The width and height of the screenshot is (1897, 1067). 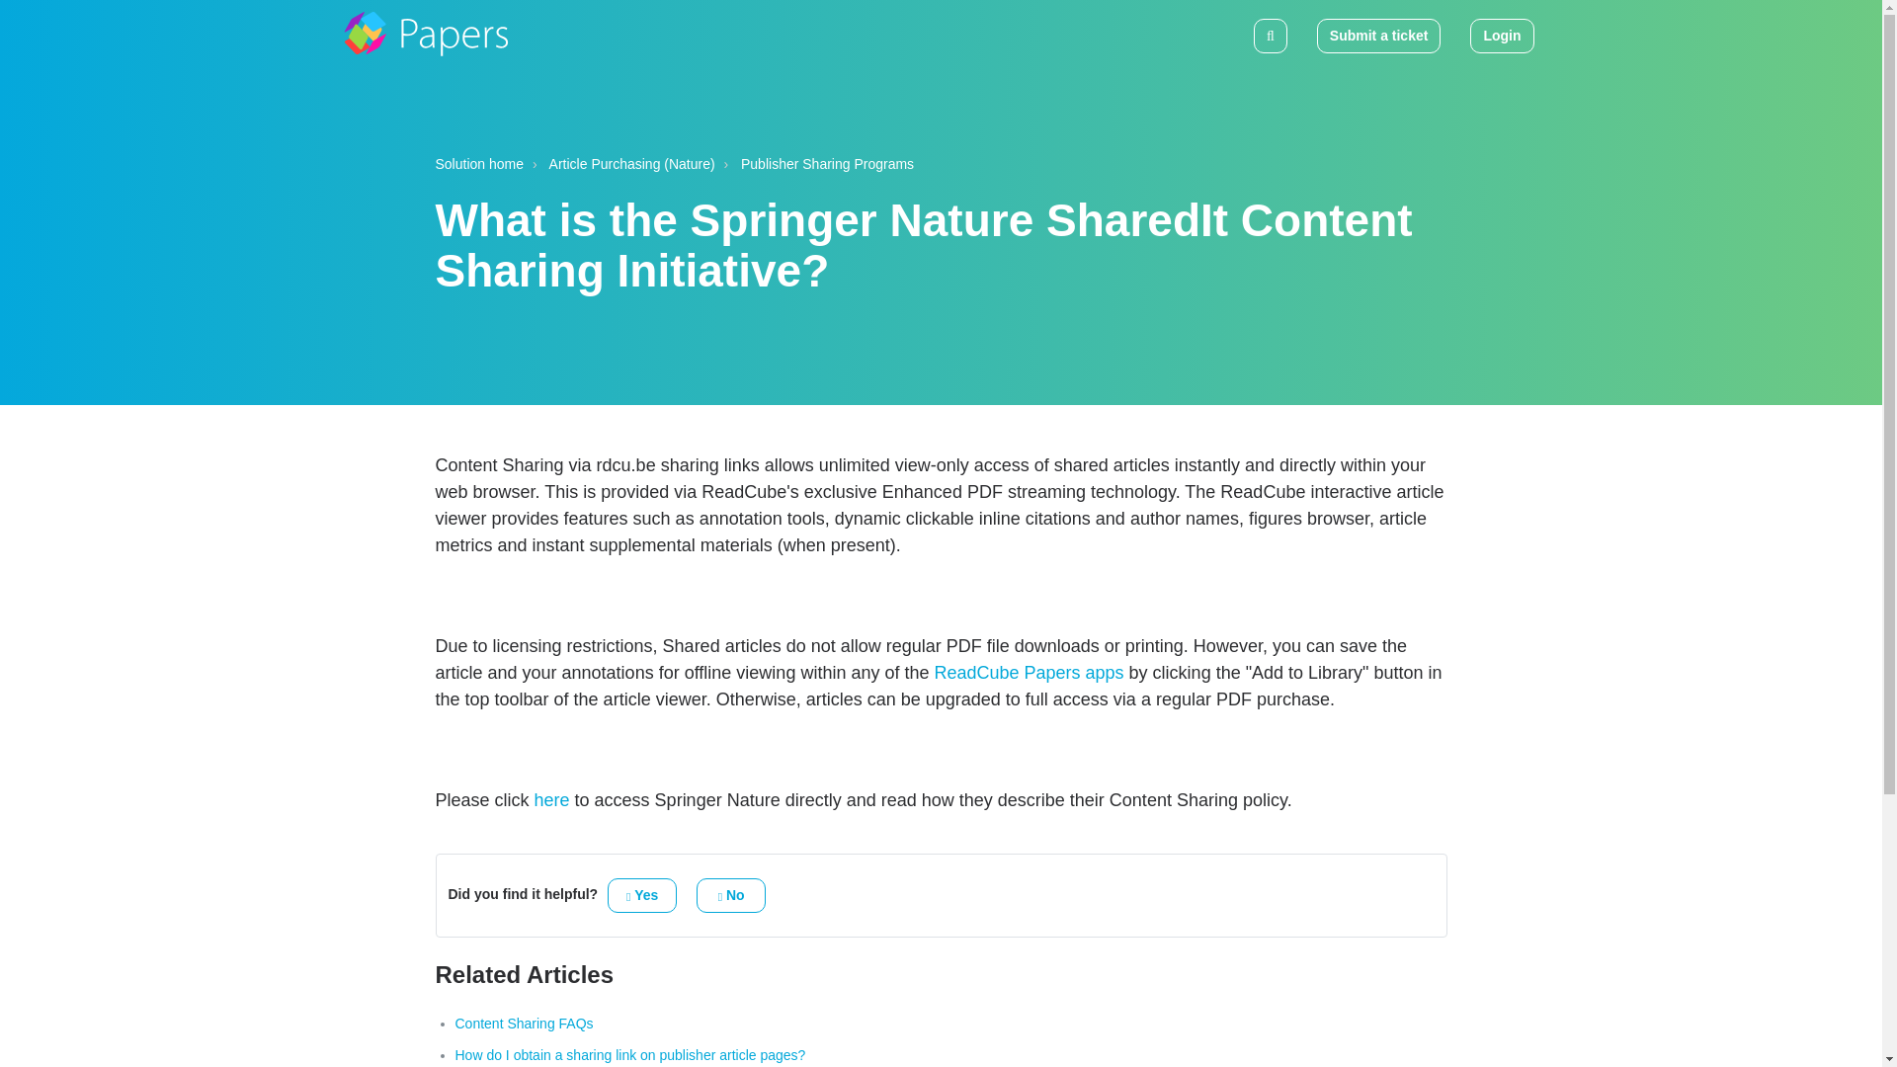 What do you see at coordinates (478, 163) in the screenshot?
I see `Solution home` at bounding box center [478, 163].